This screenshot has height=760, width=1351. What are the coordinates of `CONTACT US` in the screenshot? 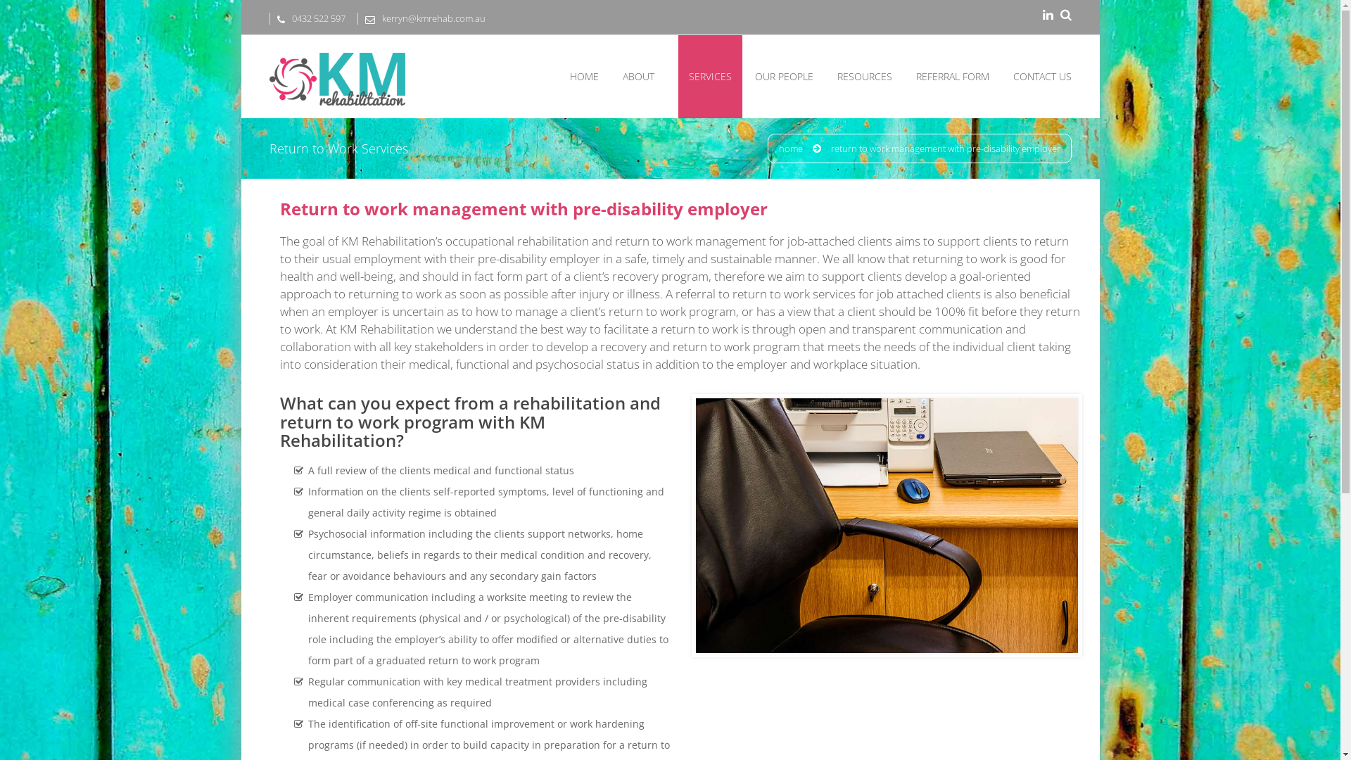 It's located at (1043, 77).